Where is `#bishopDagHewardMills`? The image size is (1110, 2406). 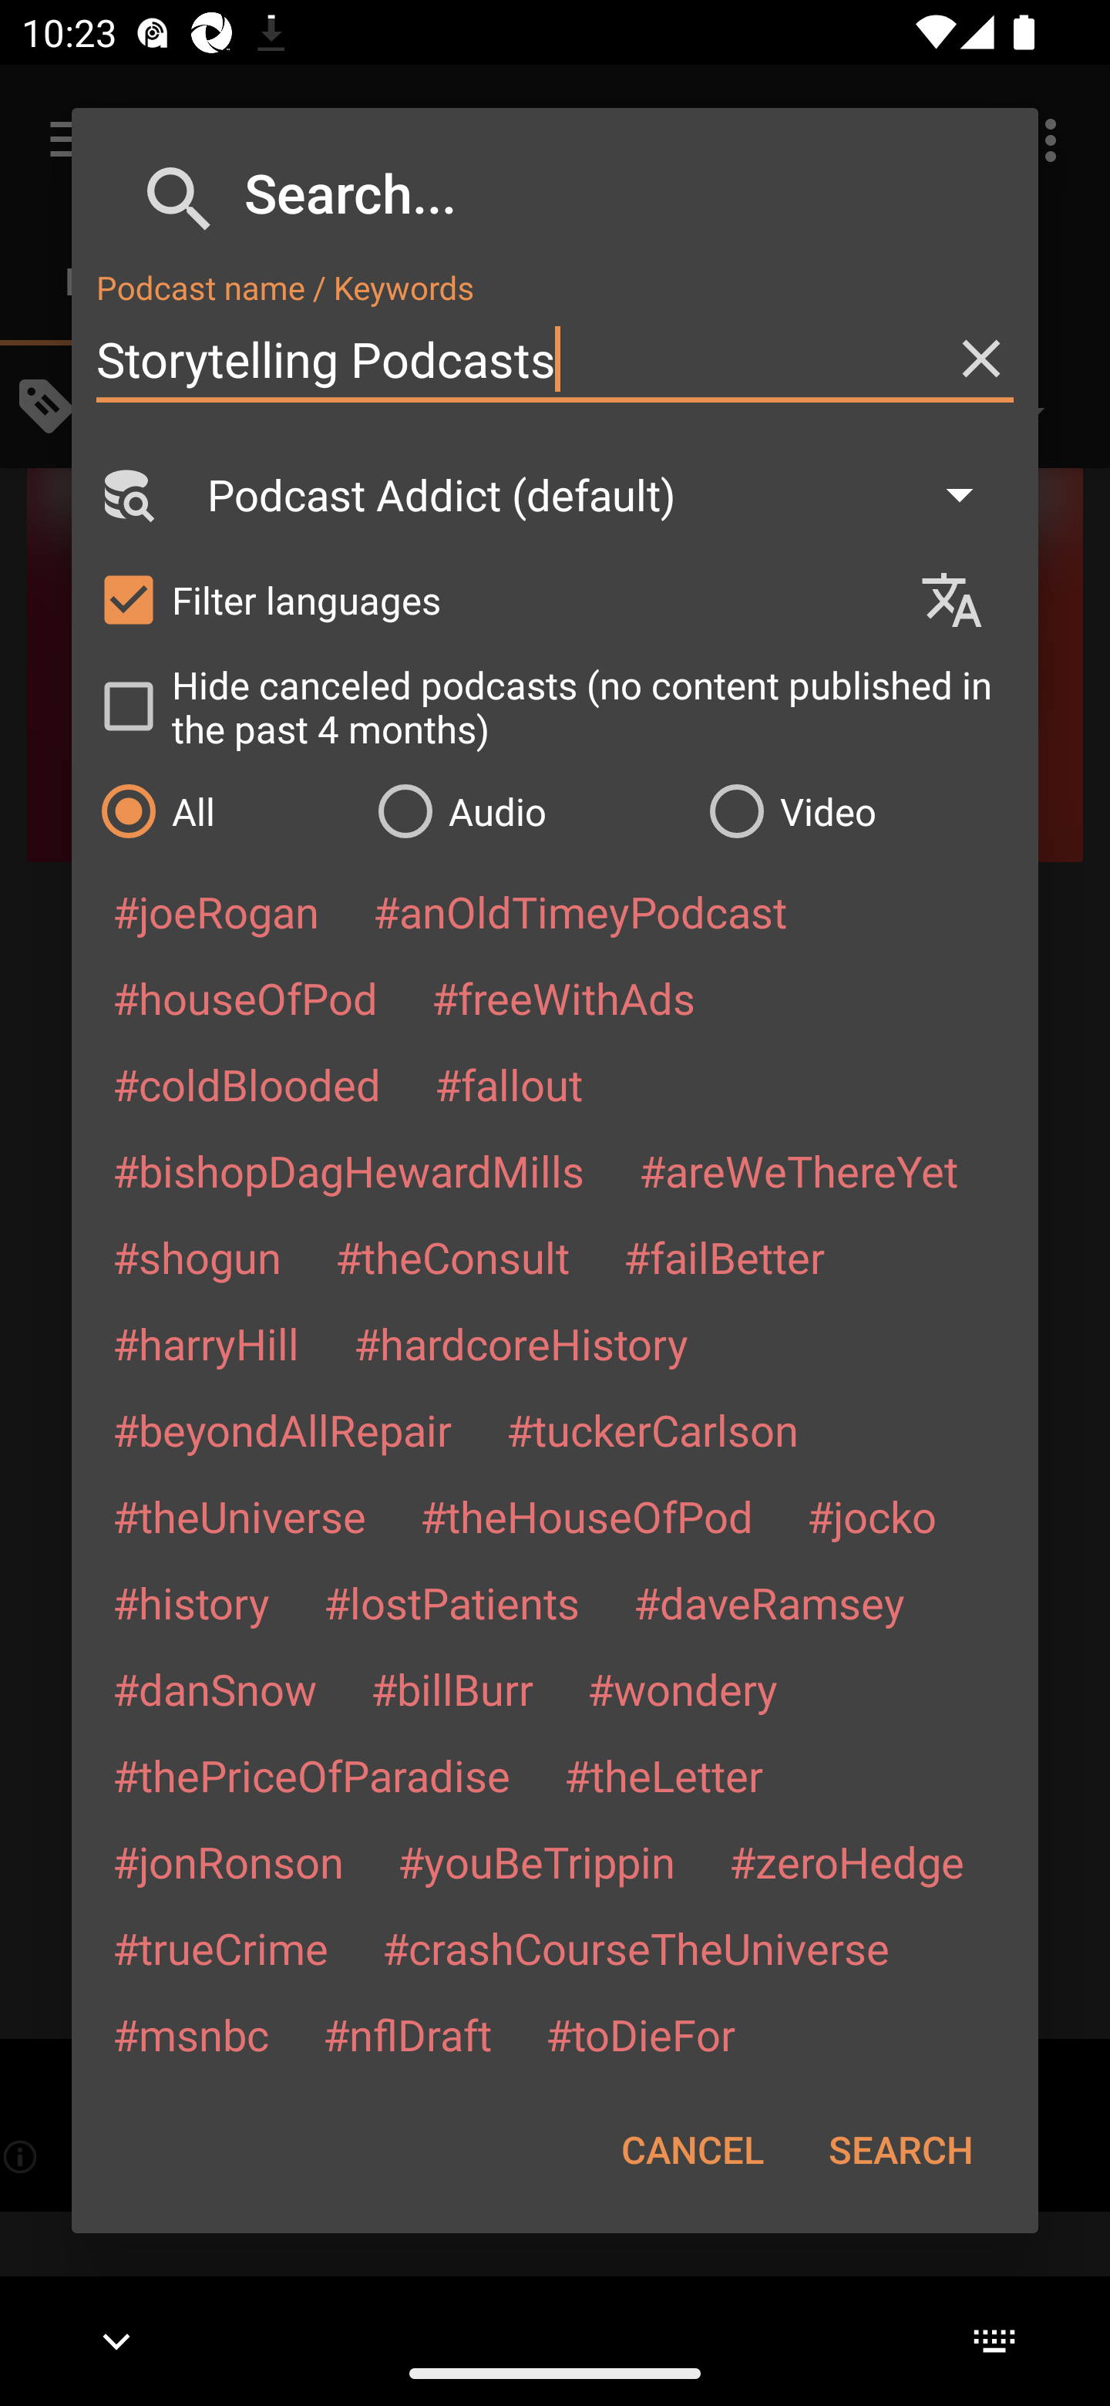
#bishopDagHewardMills is located at coordinates (348, 1170).